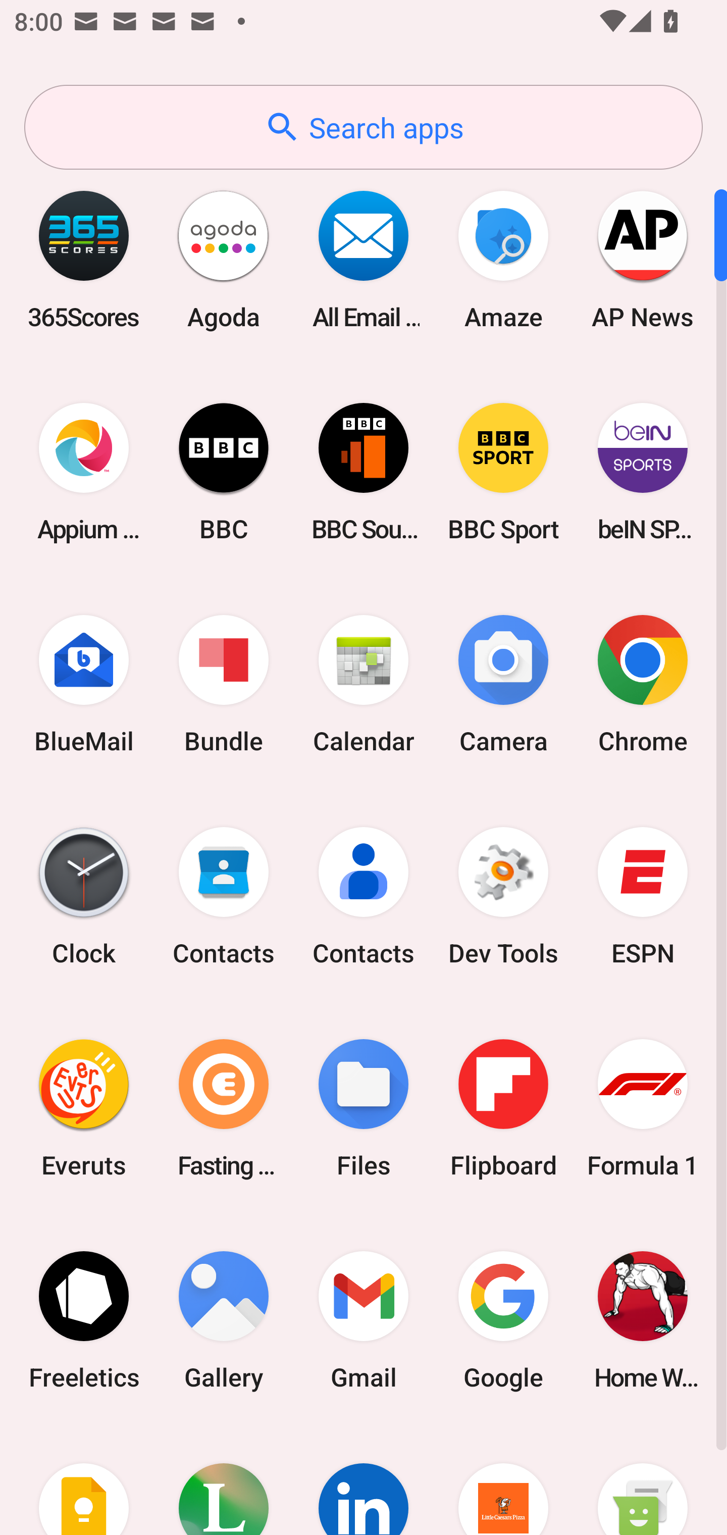  Describe the element at coordinates (84, 1480) in the screenshot. I see `Keep Notes` at that location.